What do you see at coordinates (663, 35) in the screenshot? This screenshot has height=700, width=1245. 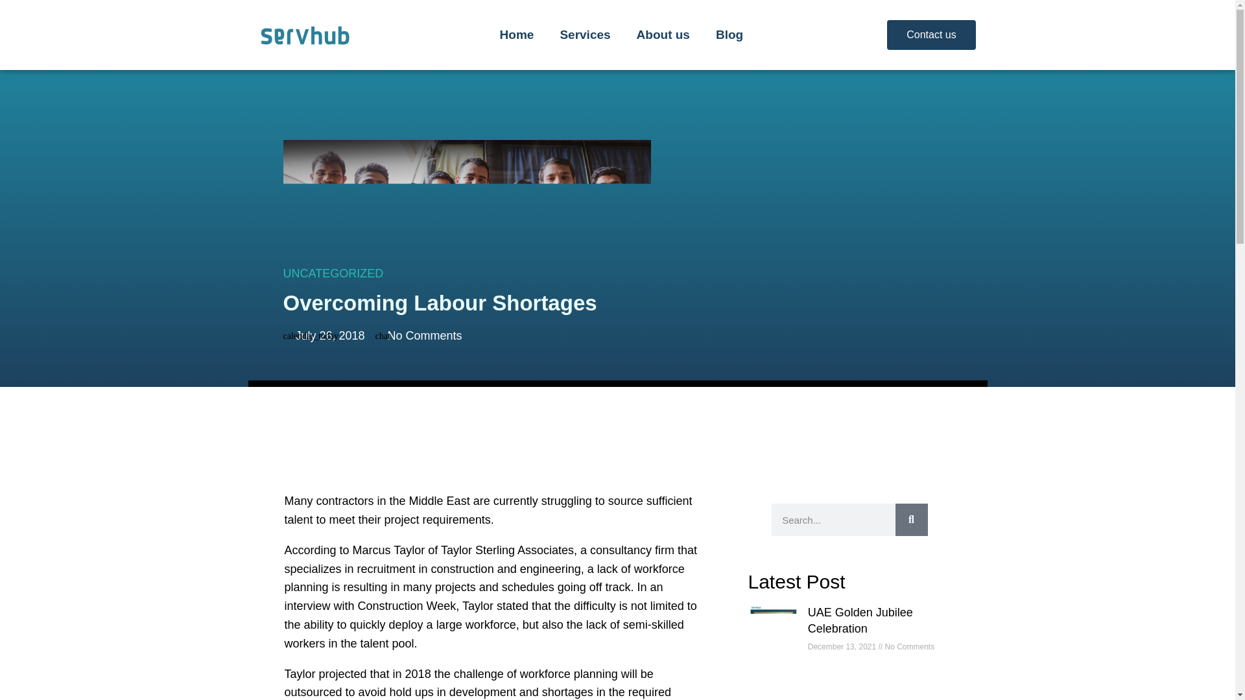 I see `About us` at bounding box center [663, 35].